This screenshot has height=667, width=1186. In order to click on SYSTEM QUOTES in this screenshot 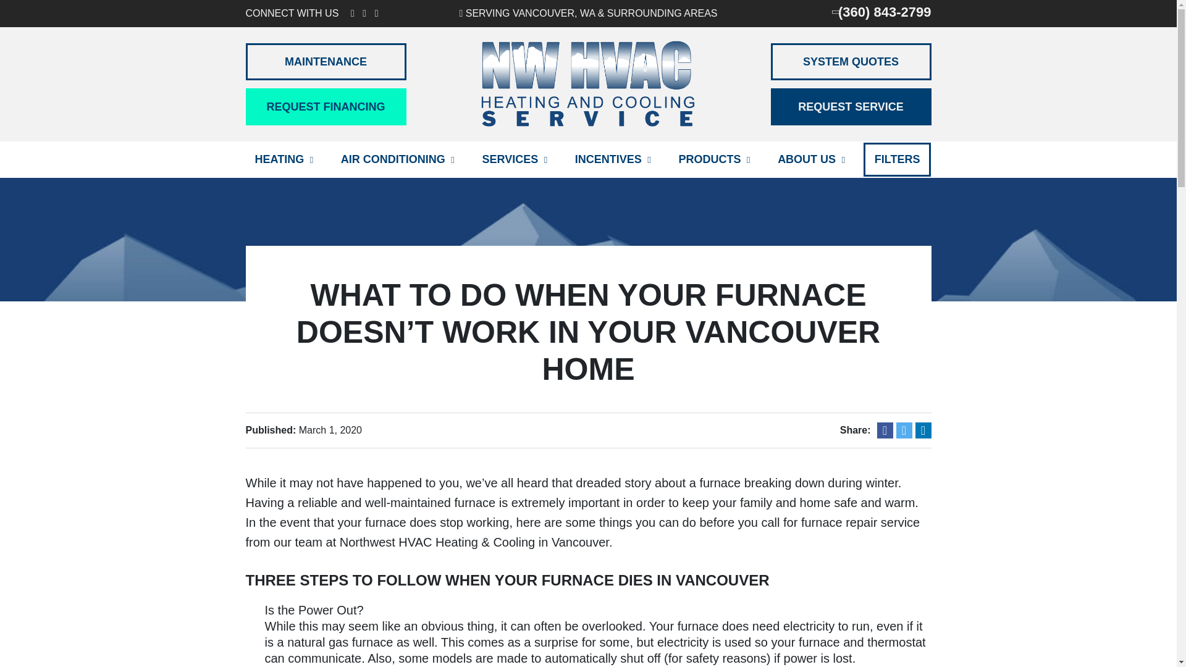, I will do `click(851, 62)`.